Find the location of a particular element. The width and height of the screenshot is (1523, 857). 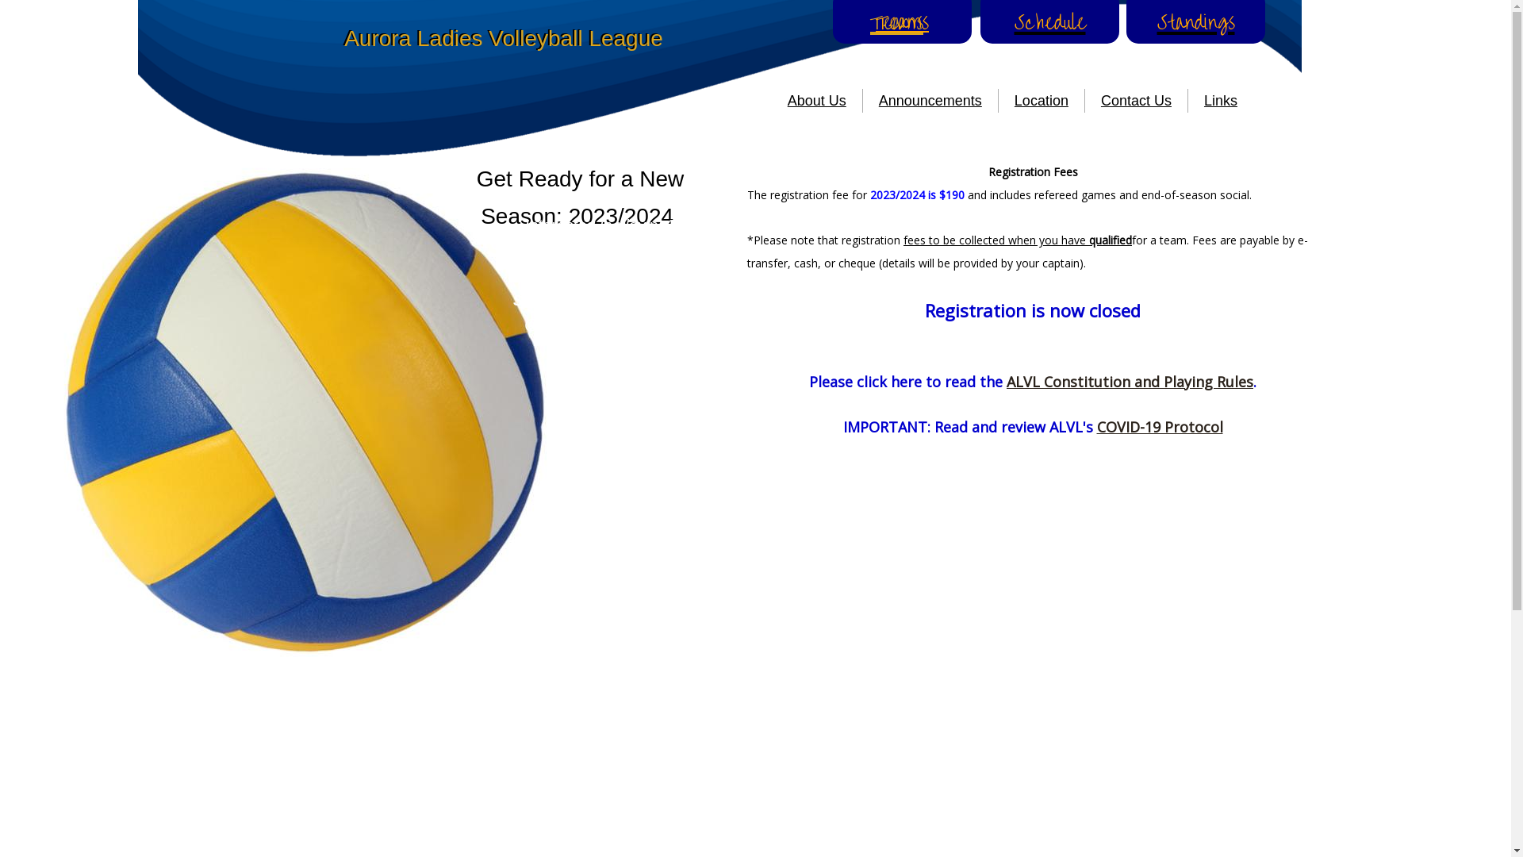

Links is located at coordinates (1221, 101).